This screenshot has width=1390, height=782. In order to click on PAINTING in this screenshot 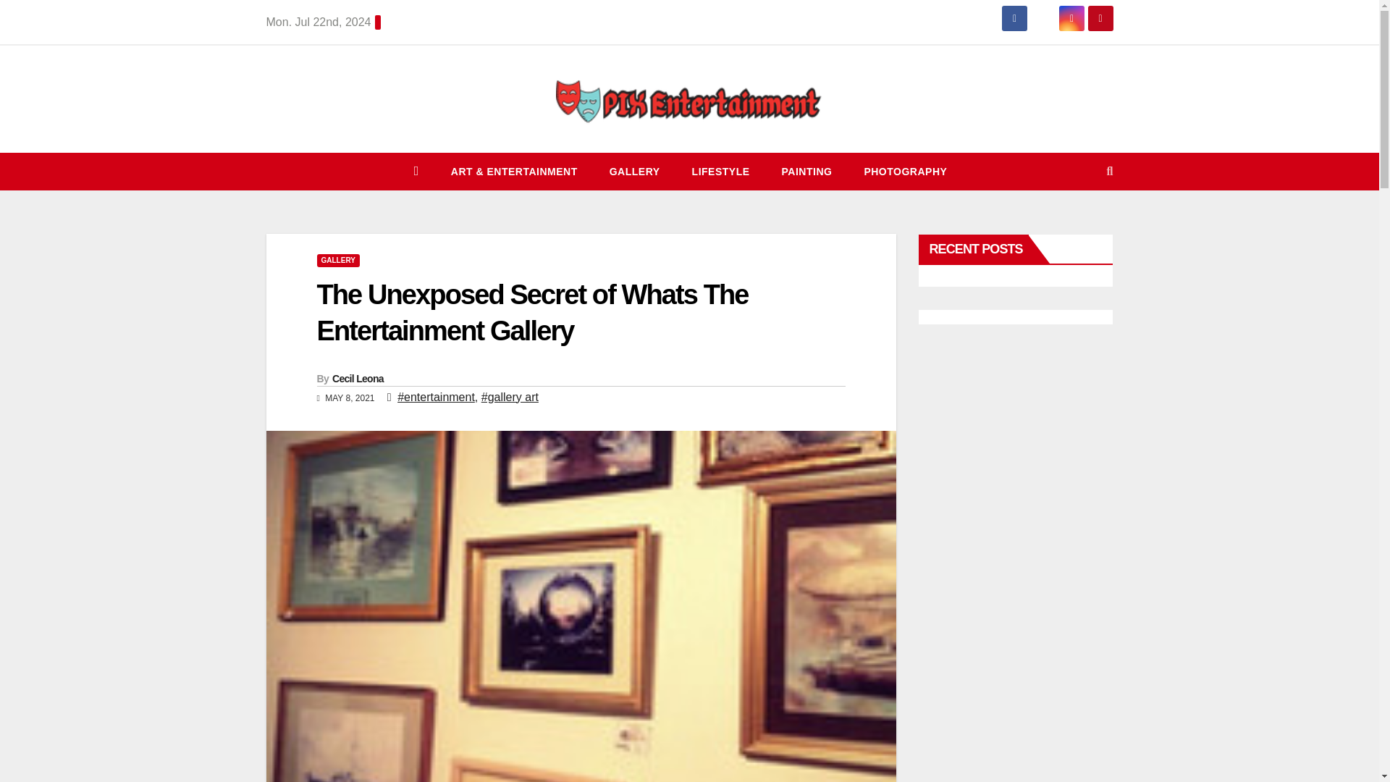, I will do `click(806, 171)`.